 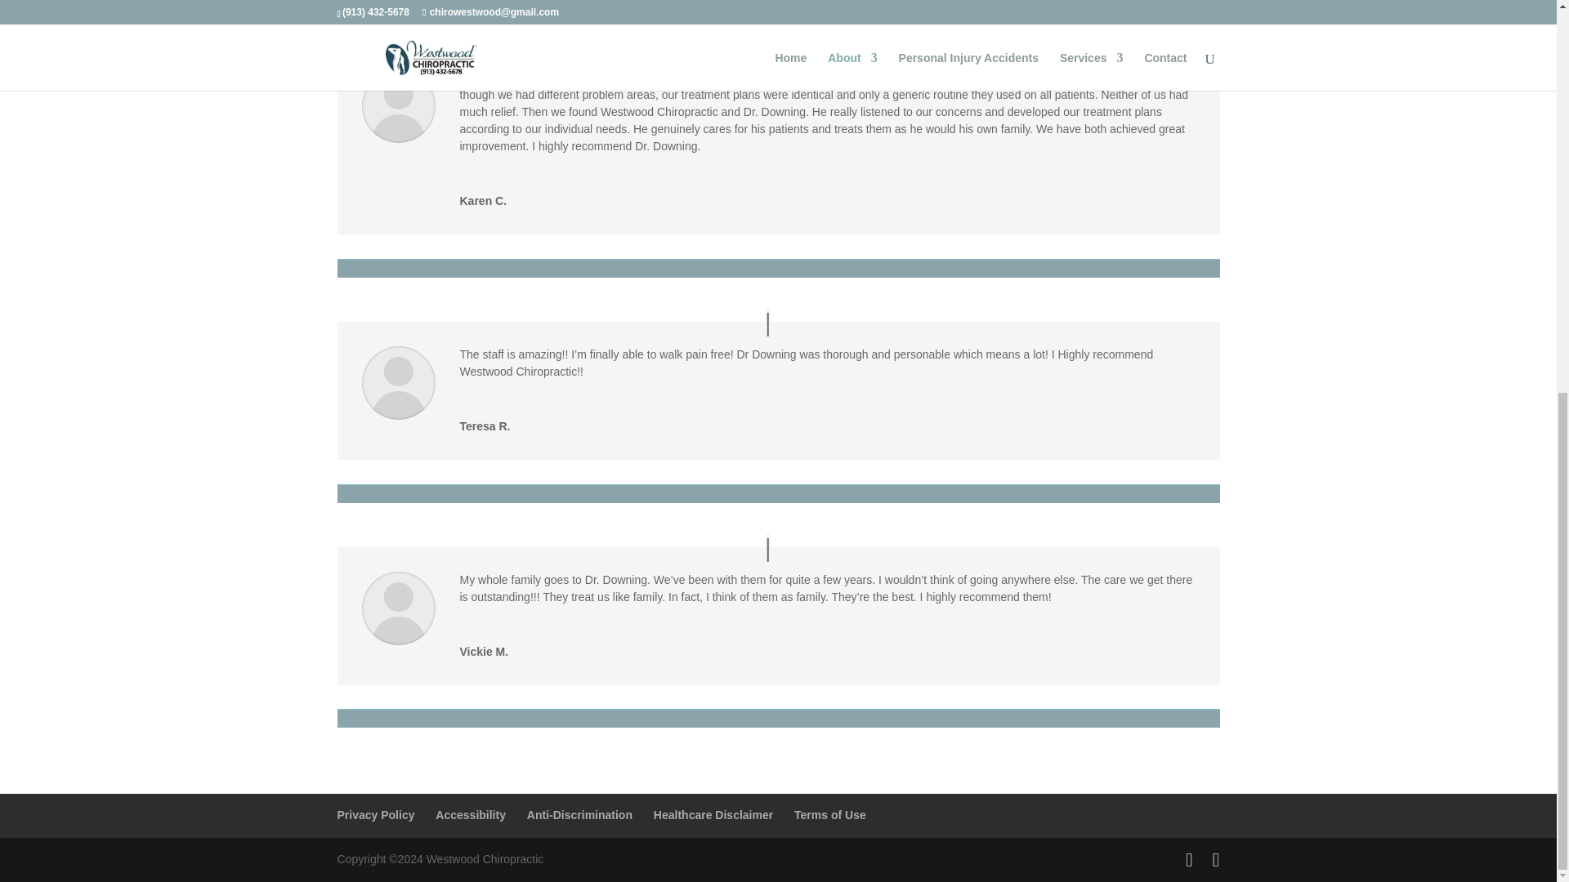 What do you see at coordinates (375, 815) in the screenshot?
I see `Privacy Policy` at bounding box center [375, 815].